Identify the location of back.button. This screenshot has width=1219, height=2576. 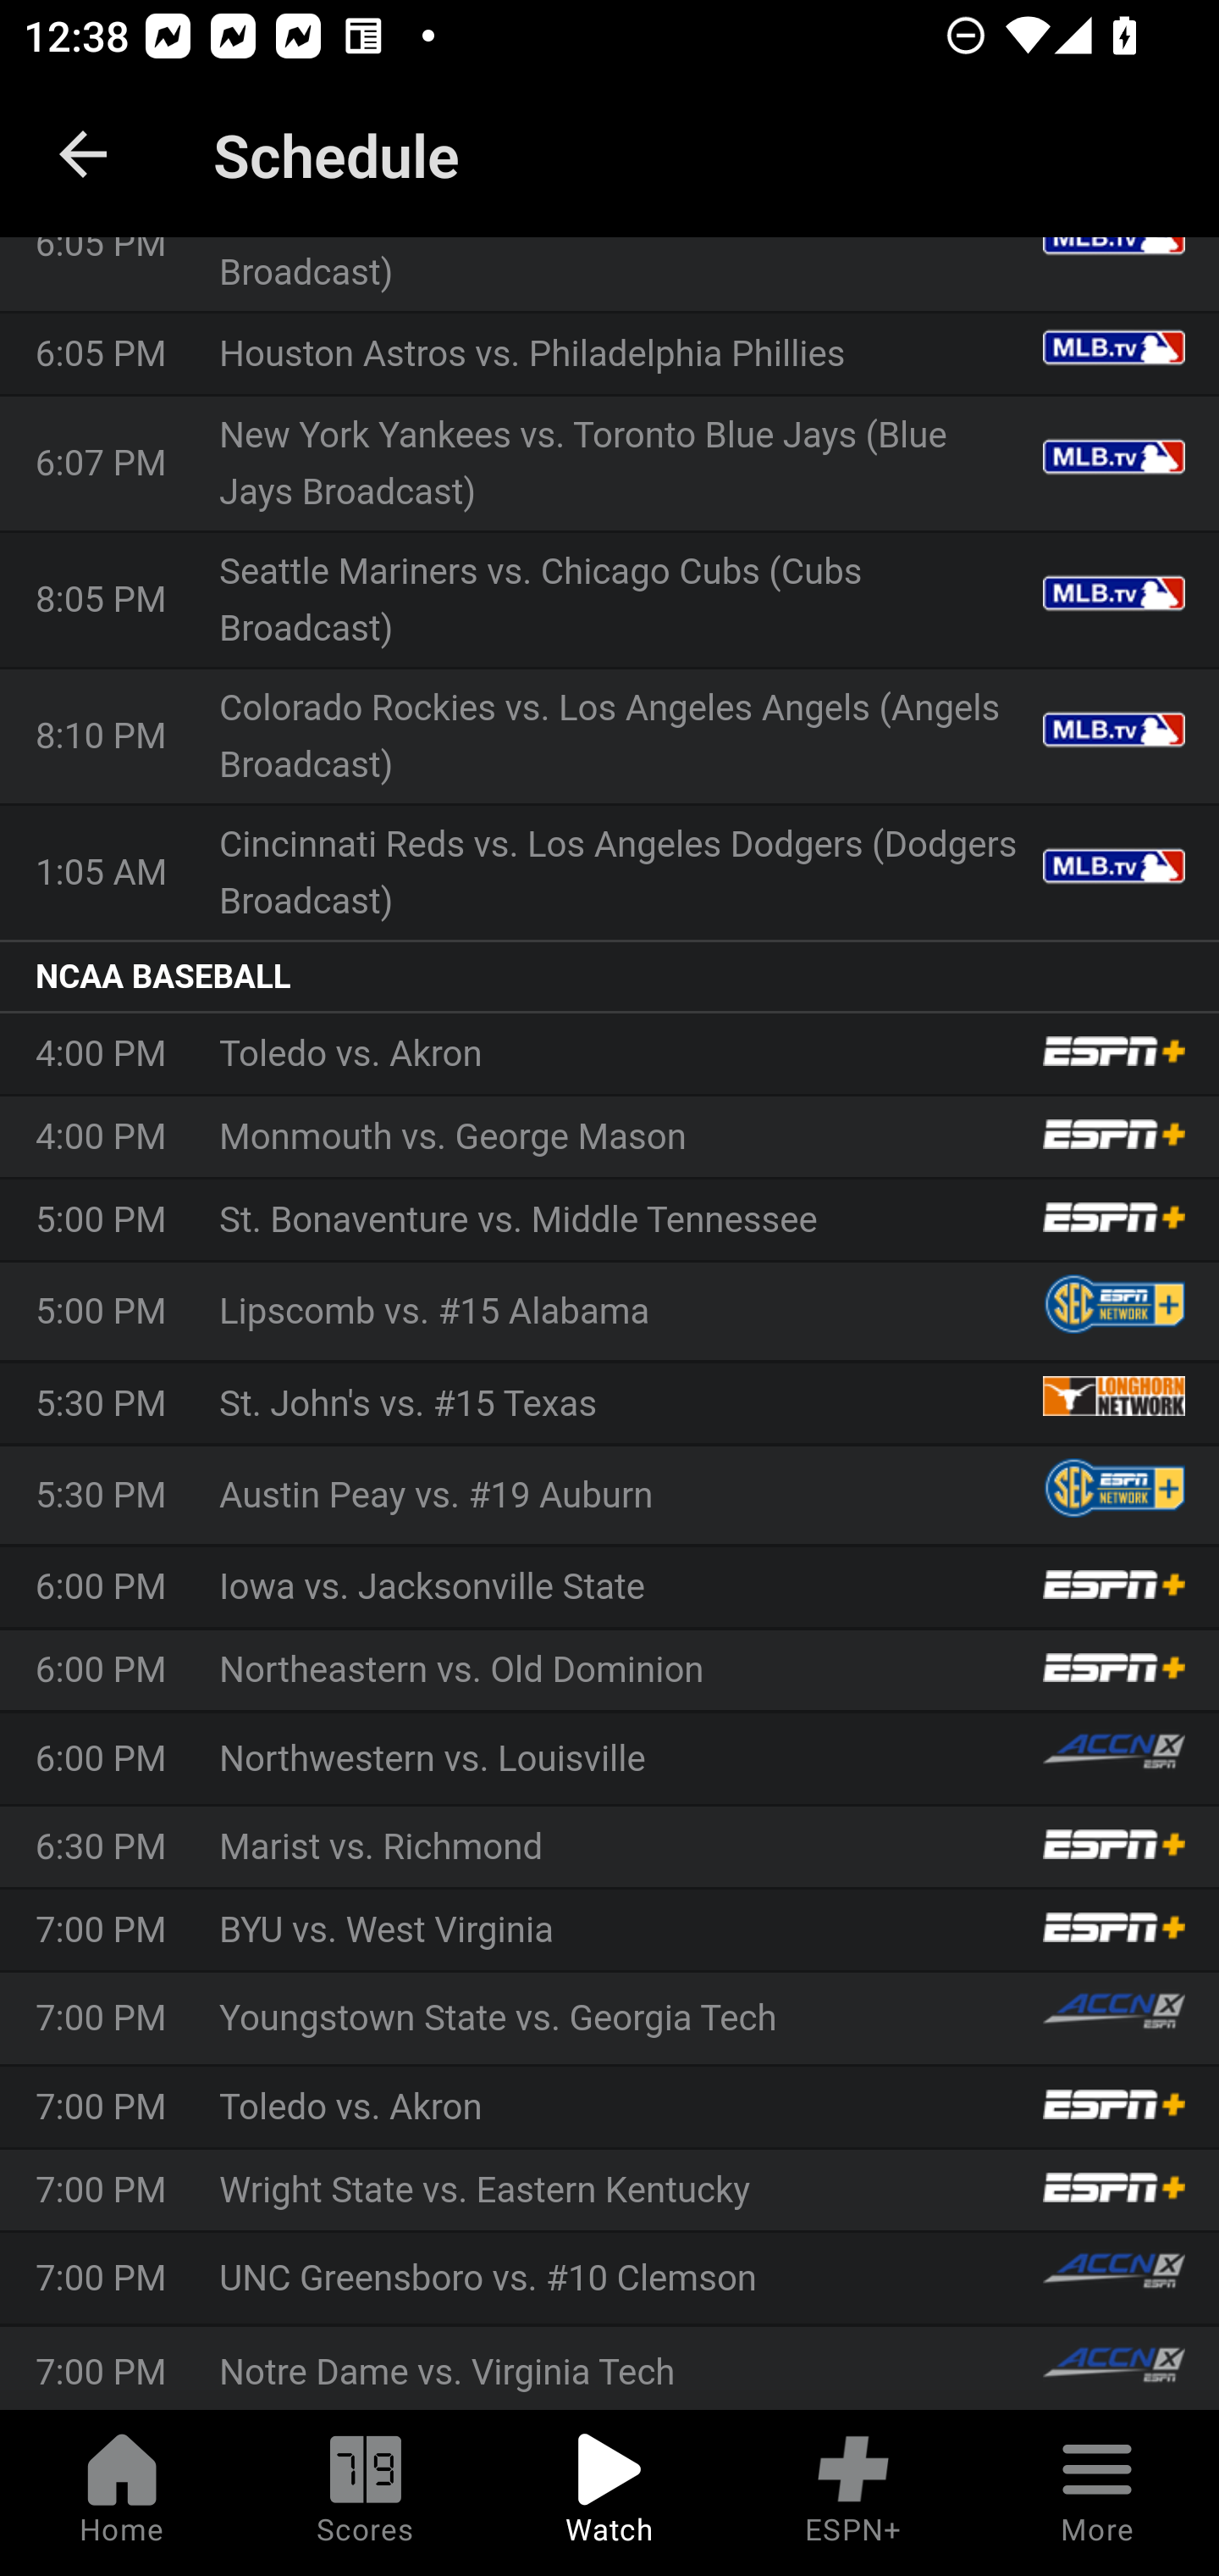
(83, 154).